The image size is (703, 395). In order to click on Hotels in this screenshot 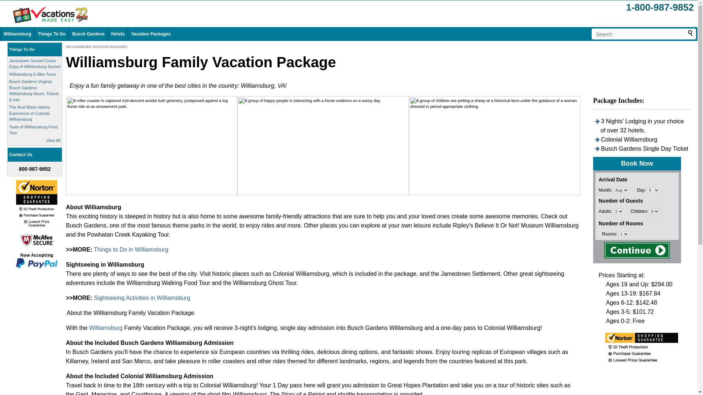, I will do `click(118, 34)`.